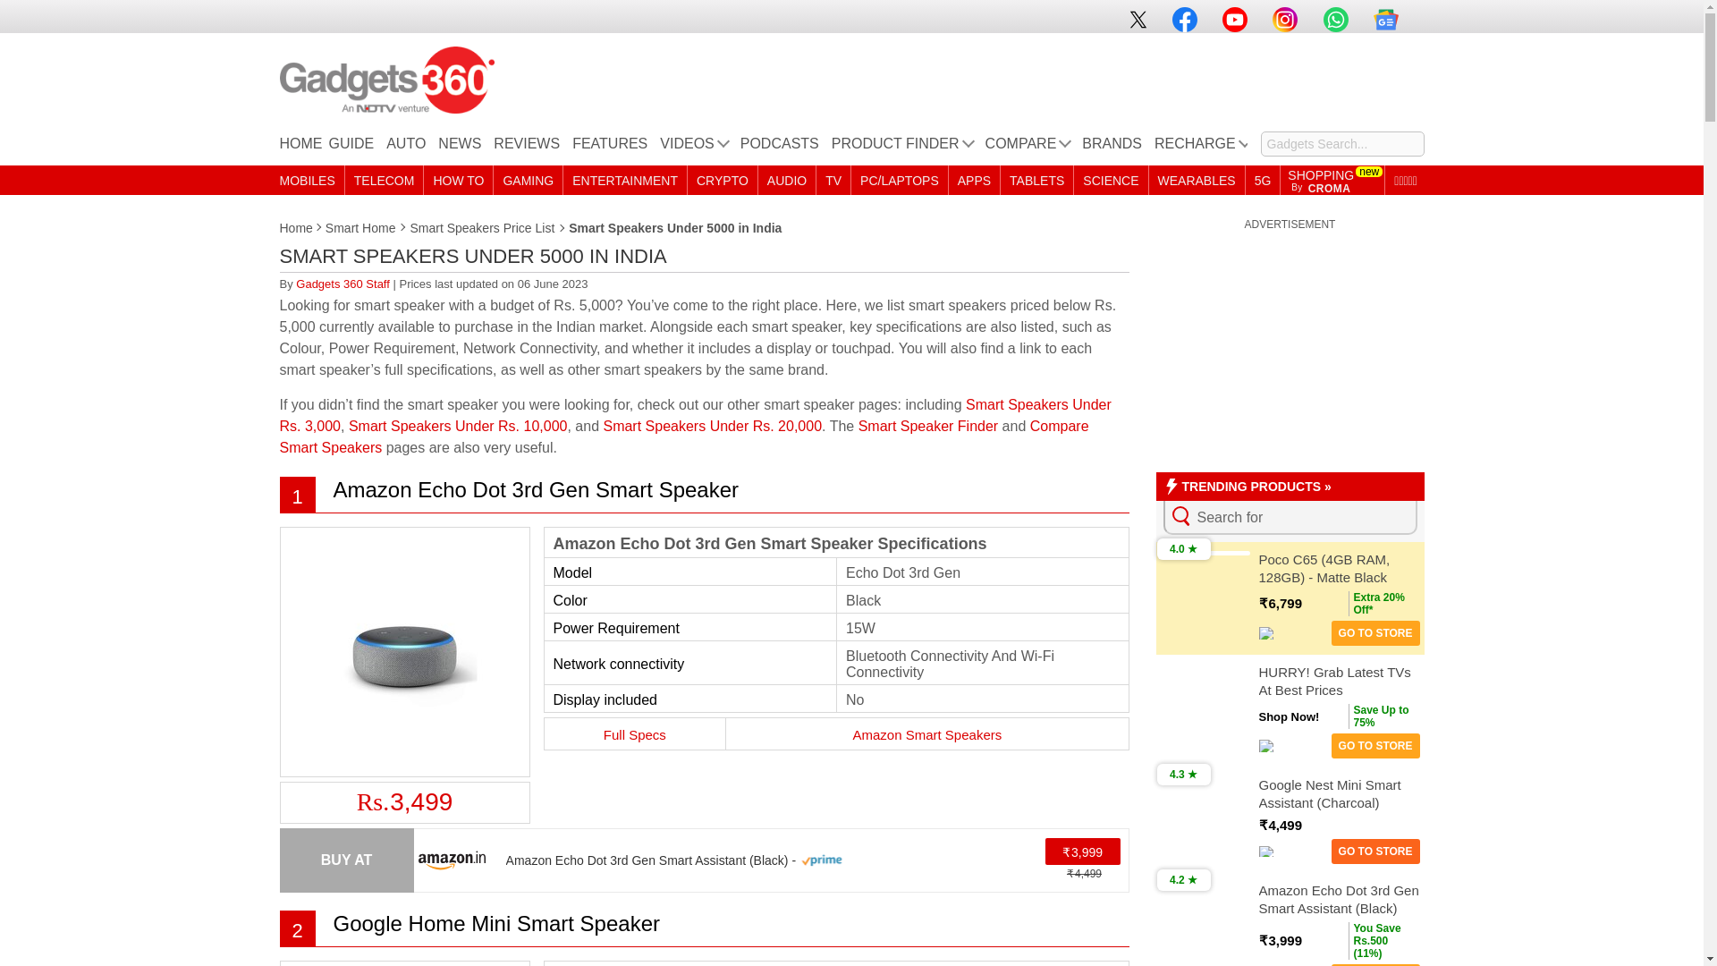  What do you see at coordinates (406, 148) in the screenshot?
I see `AUTO` at bounding box center [406, 148].